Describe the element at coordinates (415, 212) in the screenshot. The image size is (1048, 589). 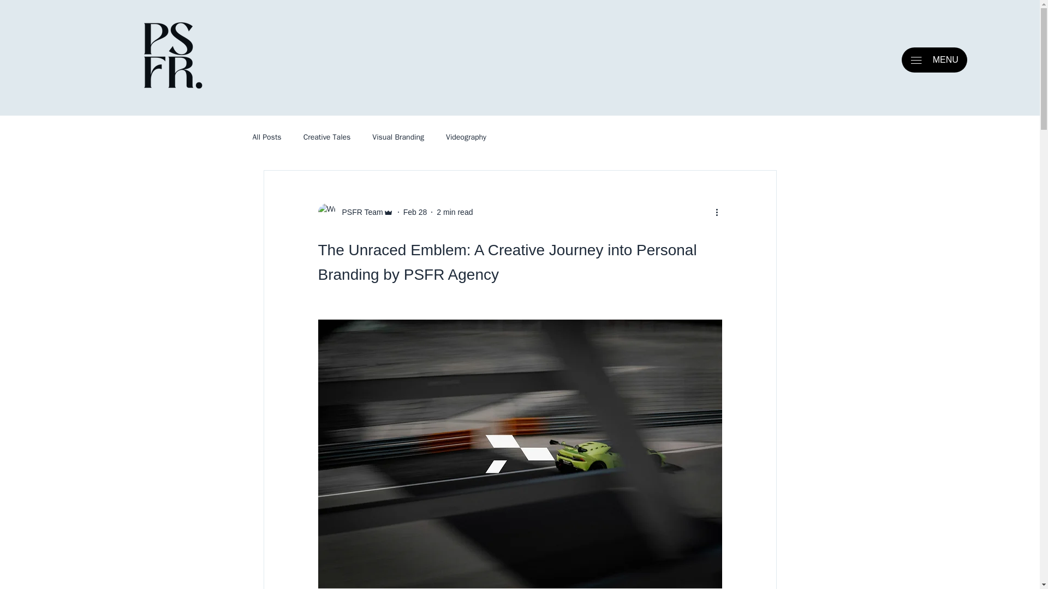
I see `Feb 28` at that location.